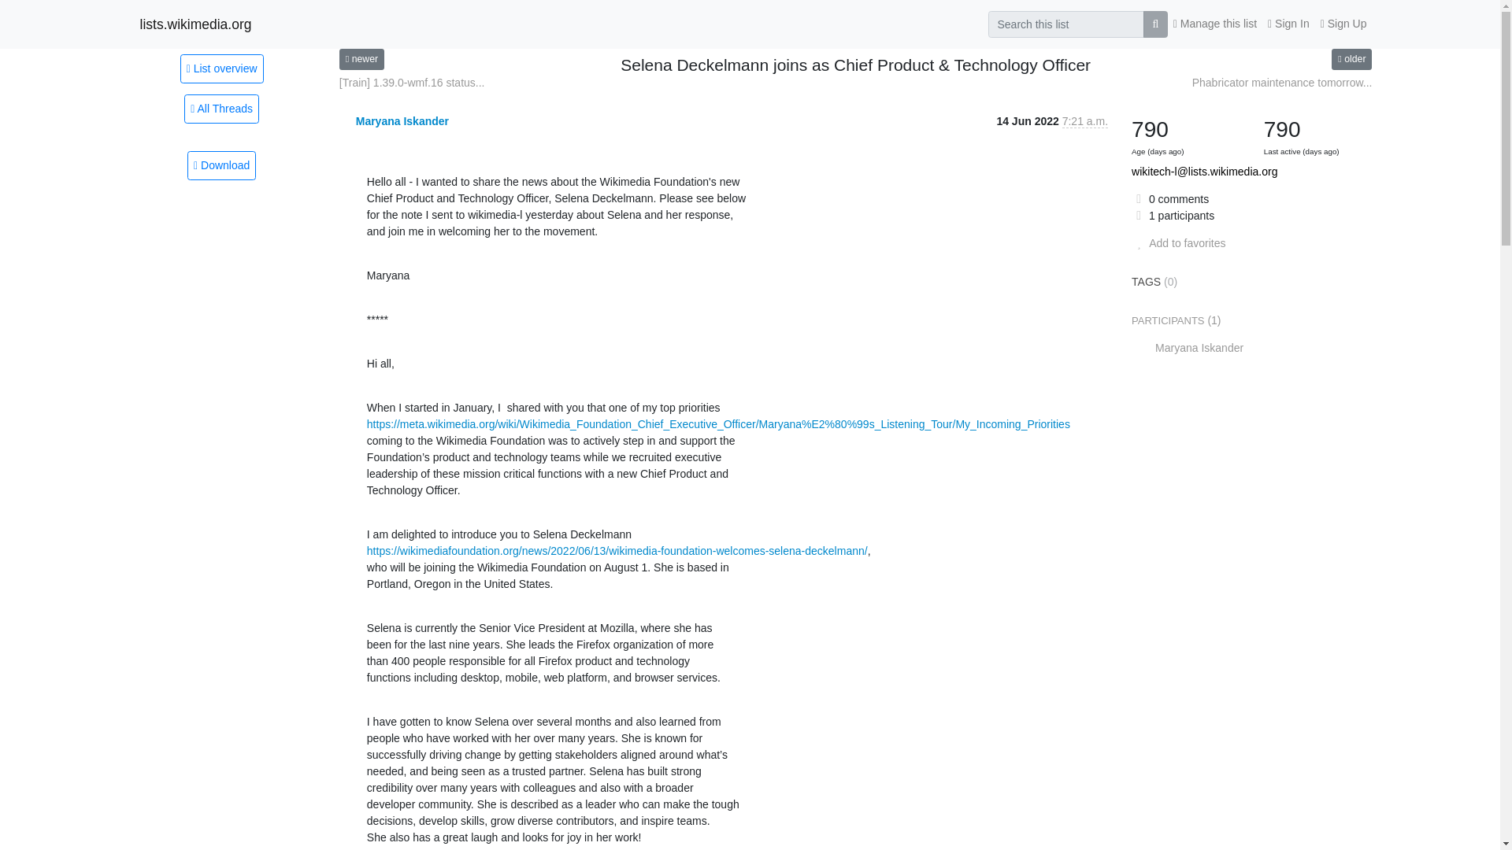 This screenshot has height=850, width=1512. I want to click on List overview, so click(221, 68).